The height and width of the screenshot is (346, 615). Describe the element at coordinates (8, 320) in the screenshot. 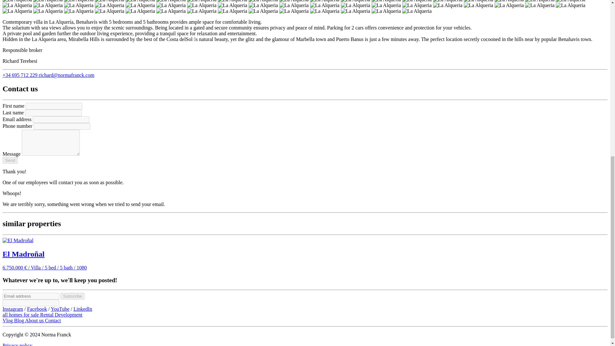

I see `Vlog` at that location.